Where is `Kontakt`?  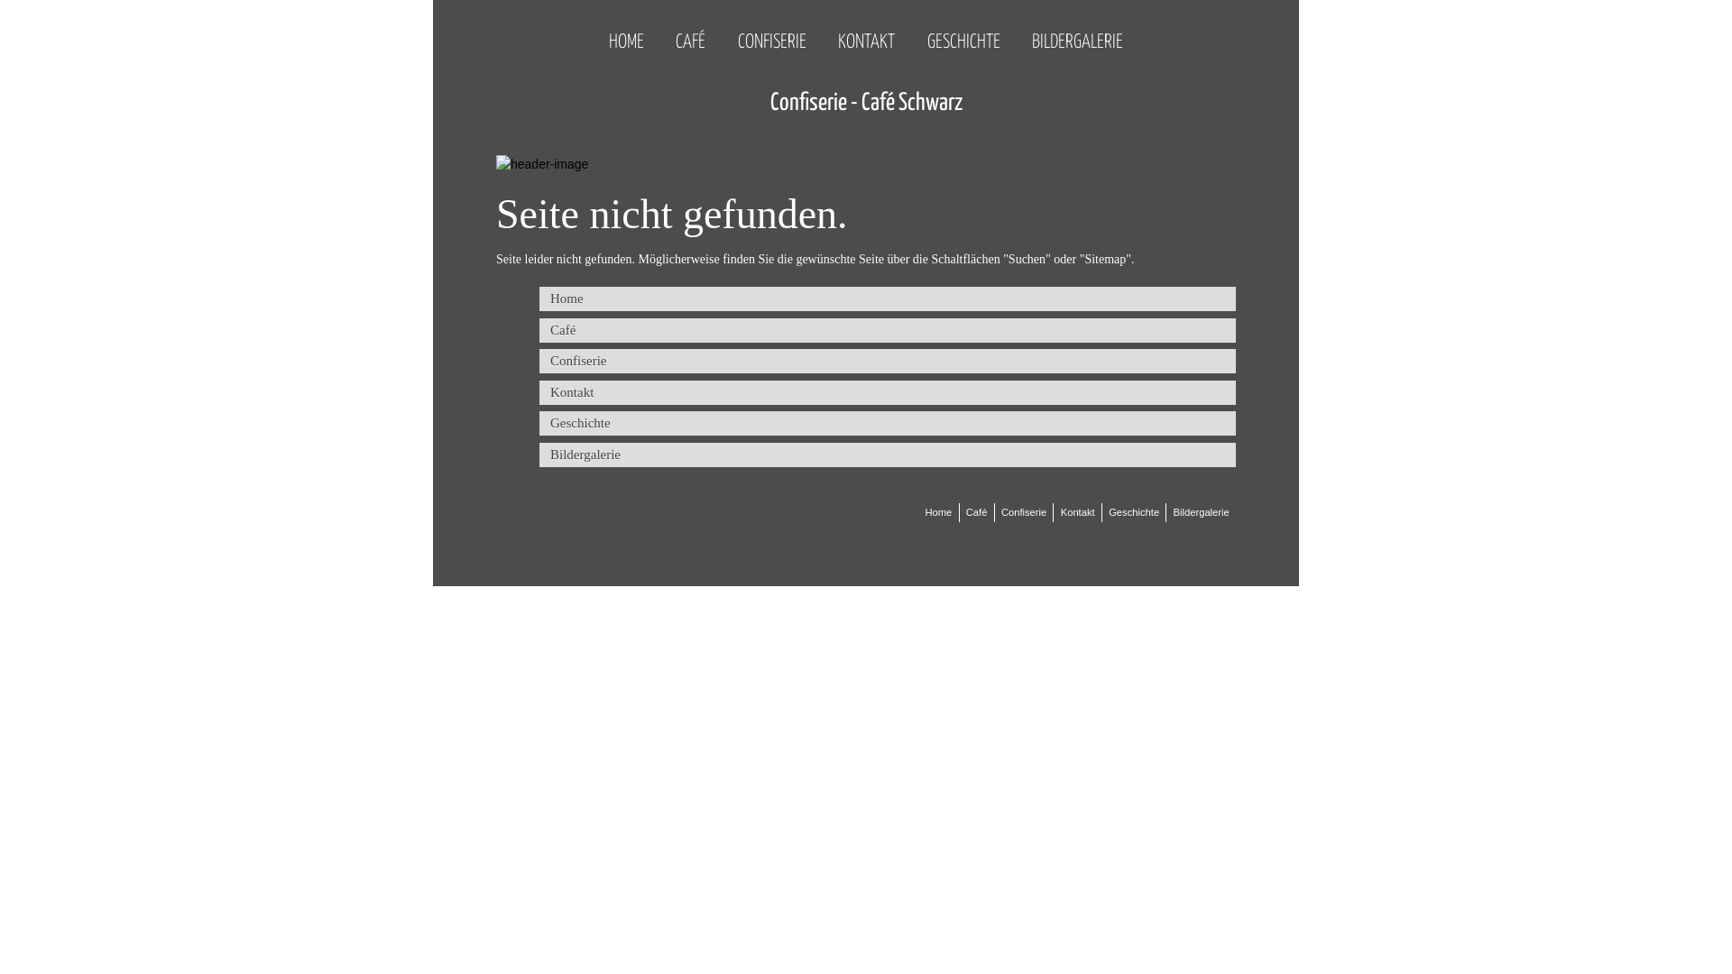 Kontakt is located at coordinates (888, 393).